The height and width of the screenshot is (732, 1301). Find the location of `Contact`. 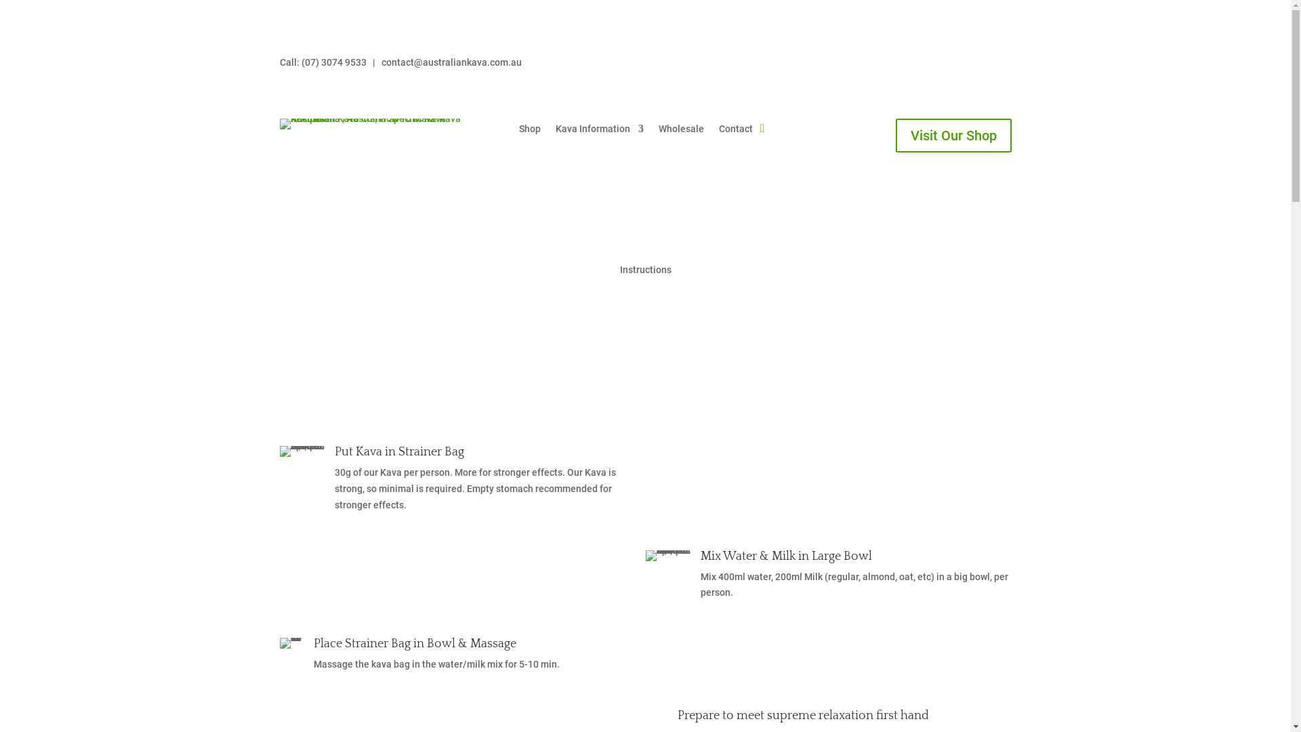

Contact is located at coordinates (736, 131).